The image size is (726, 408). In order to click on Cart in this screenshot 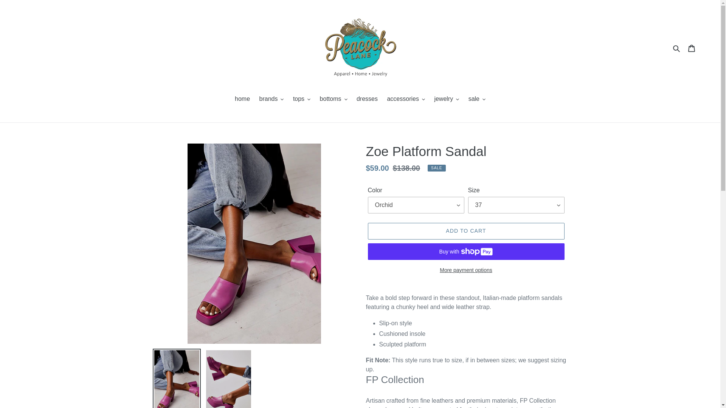, I will do `click(692, 48)`.